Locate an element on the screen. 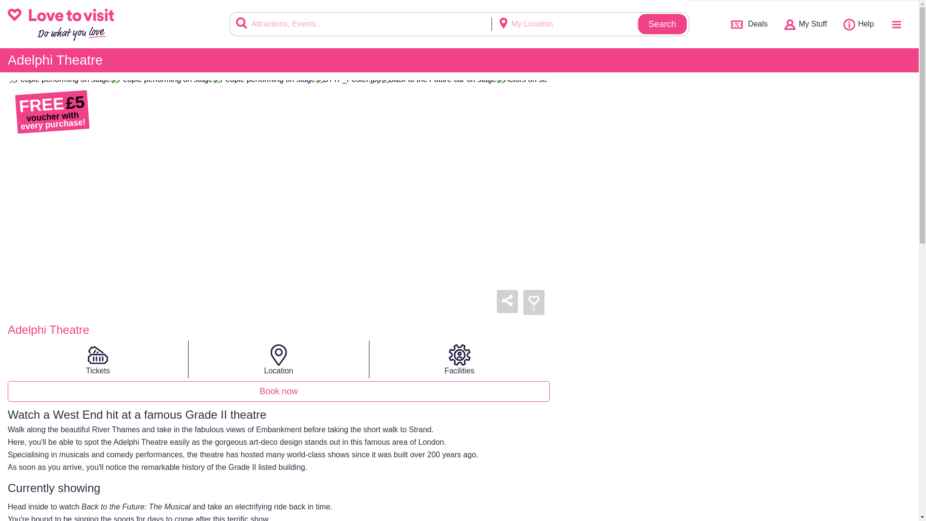 The width and height of the screenshot is (926, 521). My Stuff is located at coordinates (805, 24).